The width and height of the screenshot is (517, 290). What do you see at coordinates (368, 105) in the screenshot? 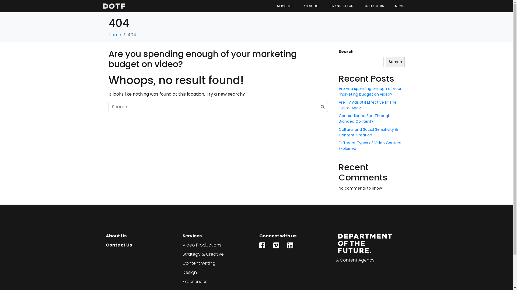
I see `Are TV Ads Still Effective In The Digital Age?` at bounding box center [368, 105].